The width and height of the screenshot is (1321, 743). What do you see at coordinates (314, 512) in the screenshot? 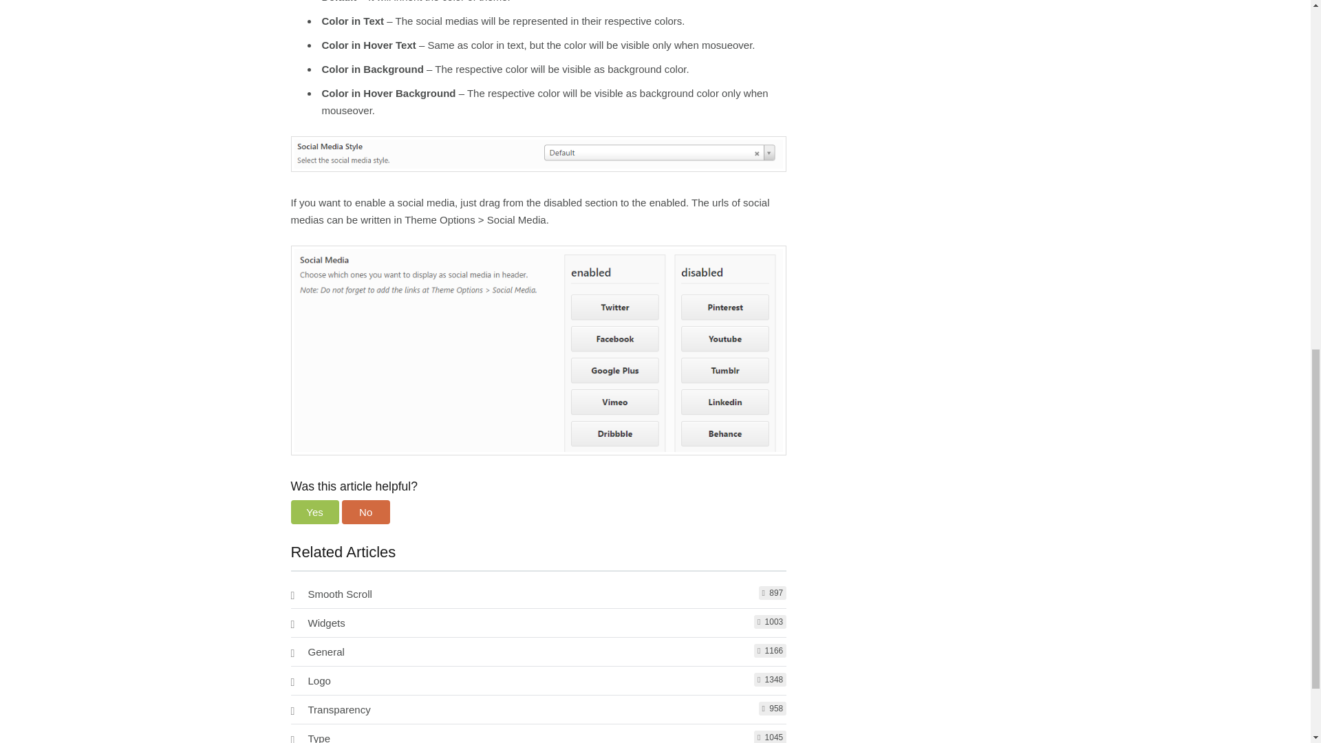
I see `Yes` at bounding box center [314, 512].